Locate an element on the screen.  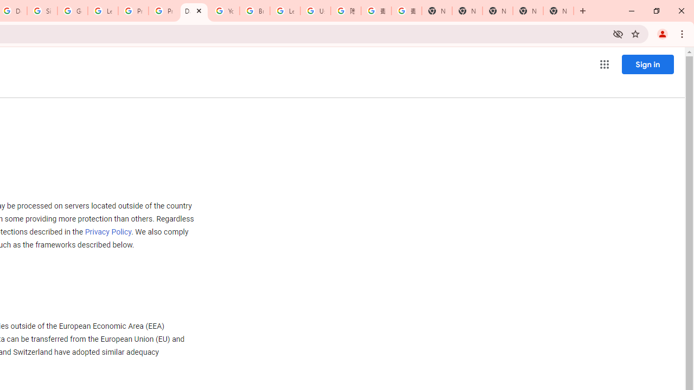
New Tab is located at coordinates (437, 11).